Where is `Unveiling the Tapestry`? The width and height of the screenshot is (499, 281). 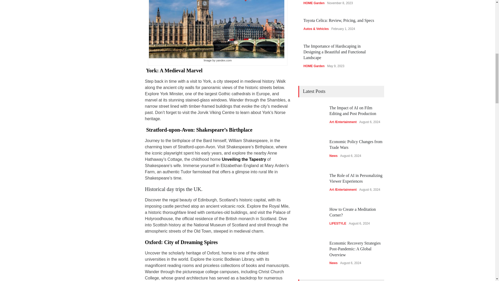 Unveiling the Tapestry is located at coordinates (244, 159).